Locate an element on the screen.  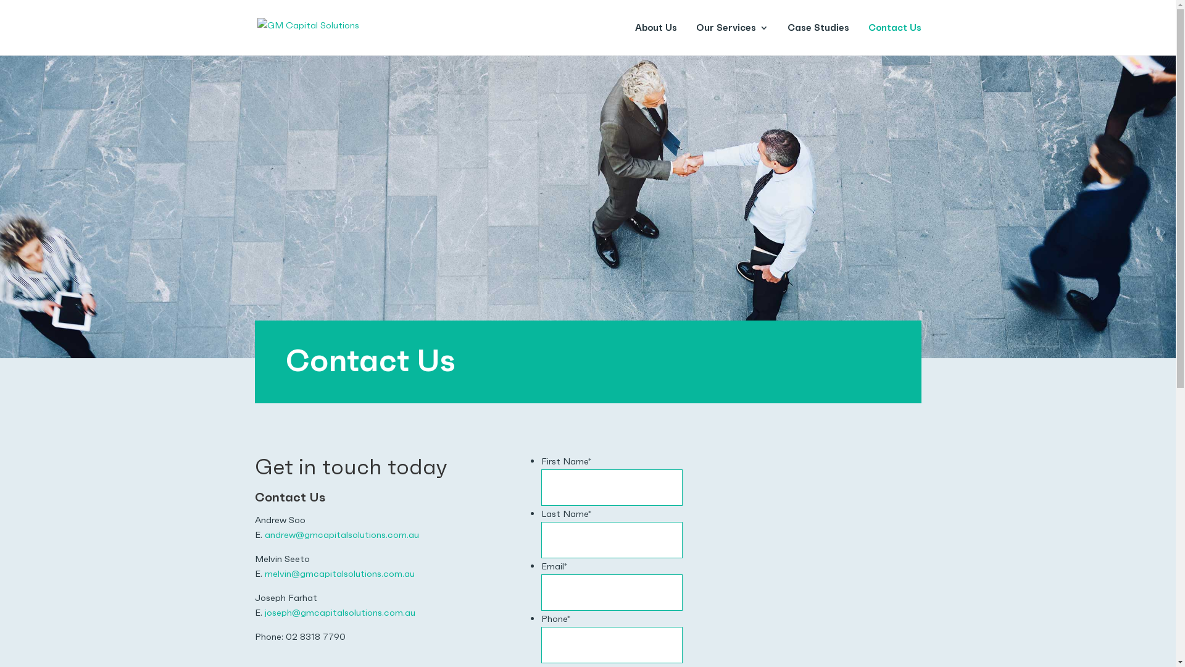
melvin@gmcapitalsolutions.com.au is located at coordinates (339, 573).